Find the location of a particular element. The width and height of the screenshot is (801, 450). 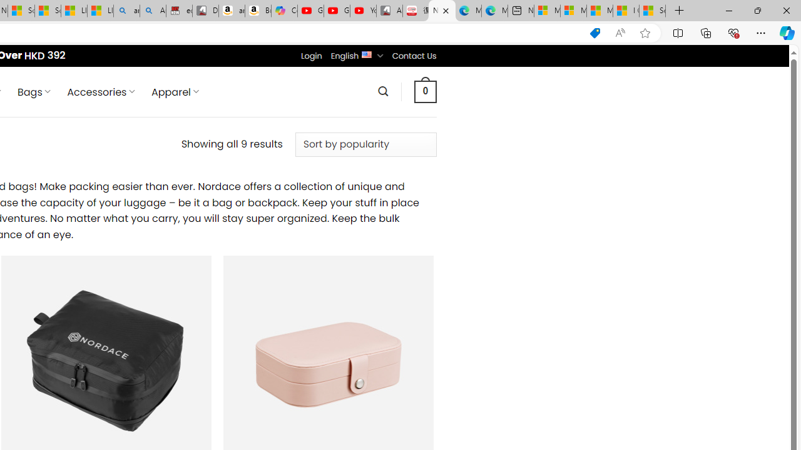

Gloom - YouTube is located at coordinates (337, 11).